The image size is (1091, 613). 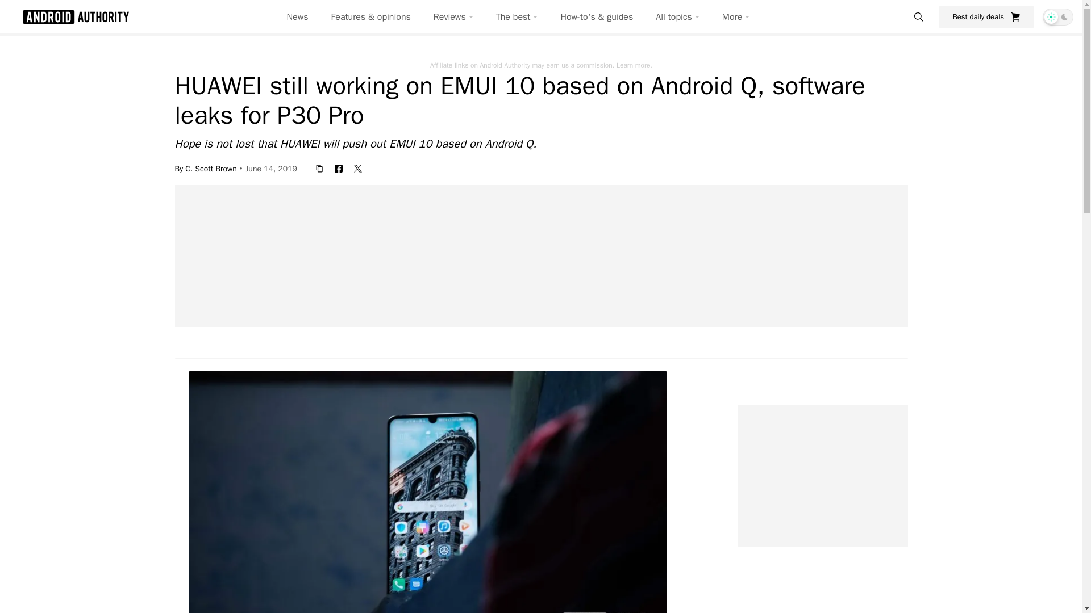 I want to click on Best daily deals, so click(x=986, y=16).